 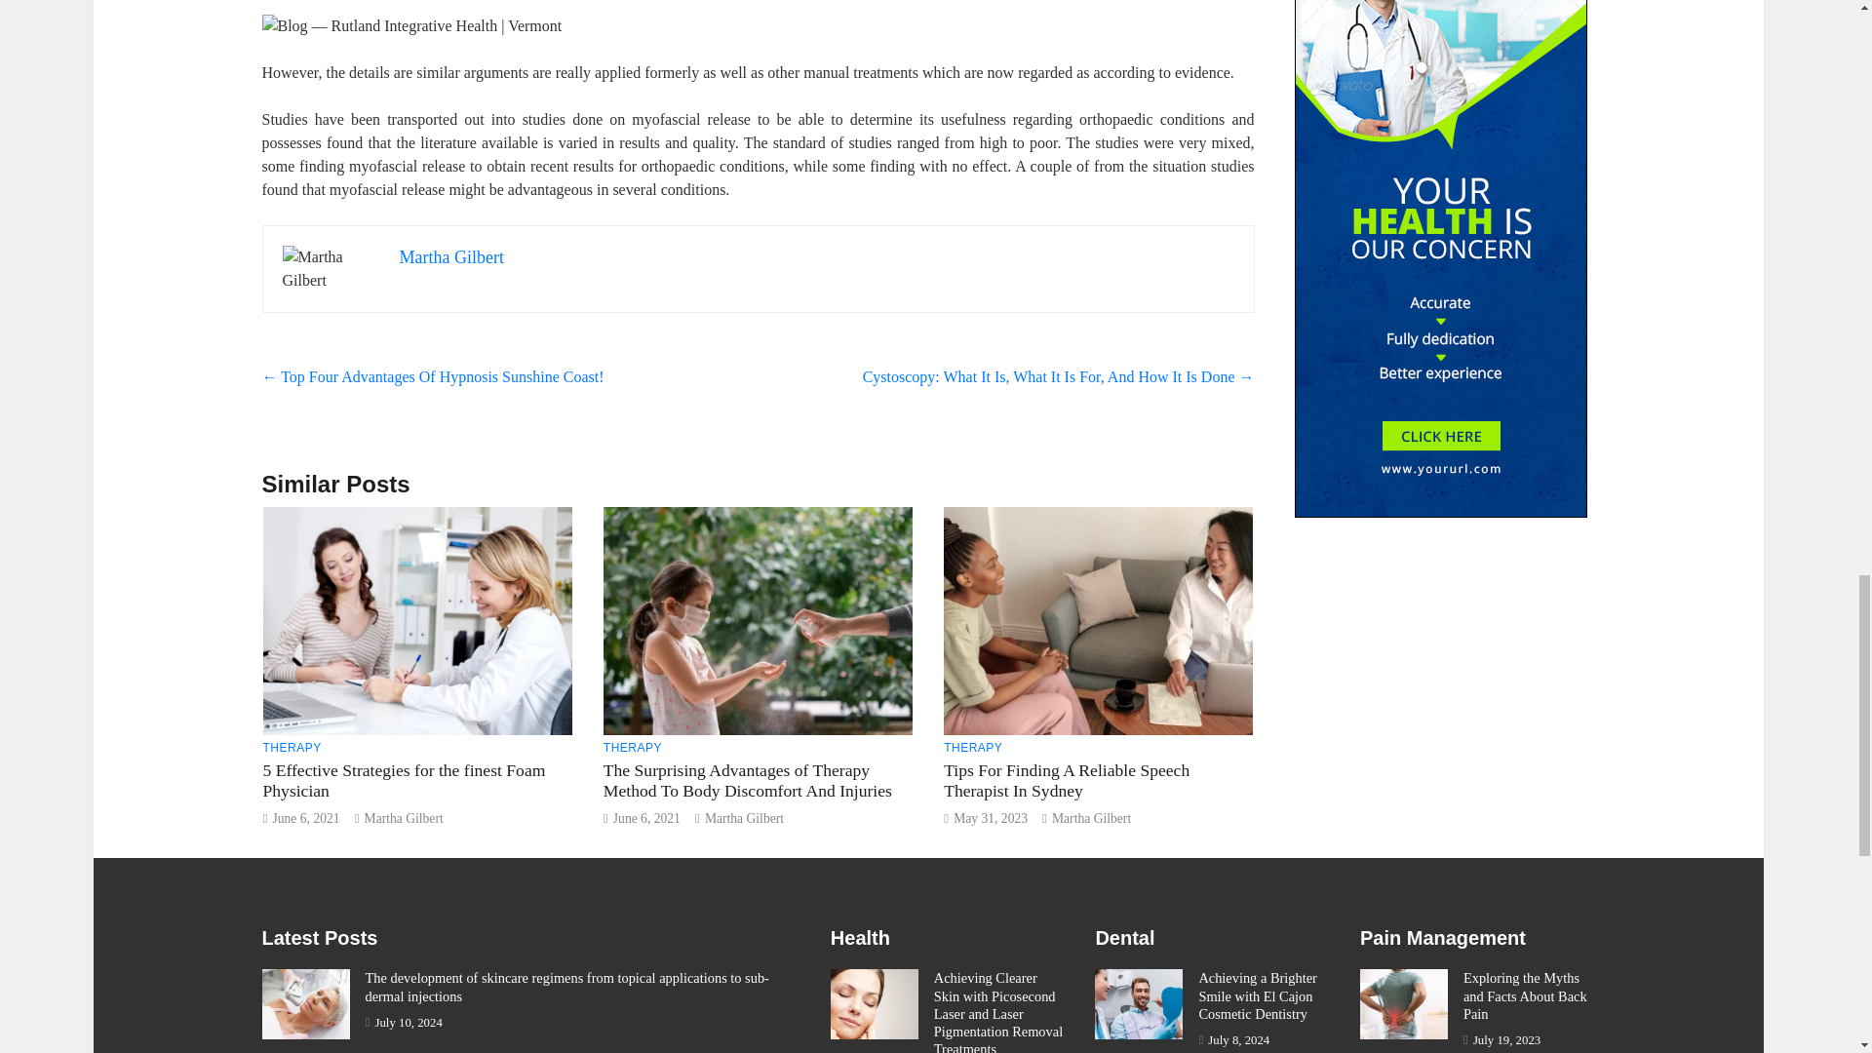 What do you see at coordinates (451, 257) in the screenshot?
I see `Martha Gilbert` at bounding box center [451, 257].